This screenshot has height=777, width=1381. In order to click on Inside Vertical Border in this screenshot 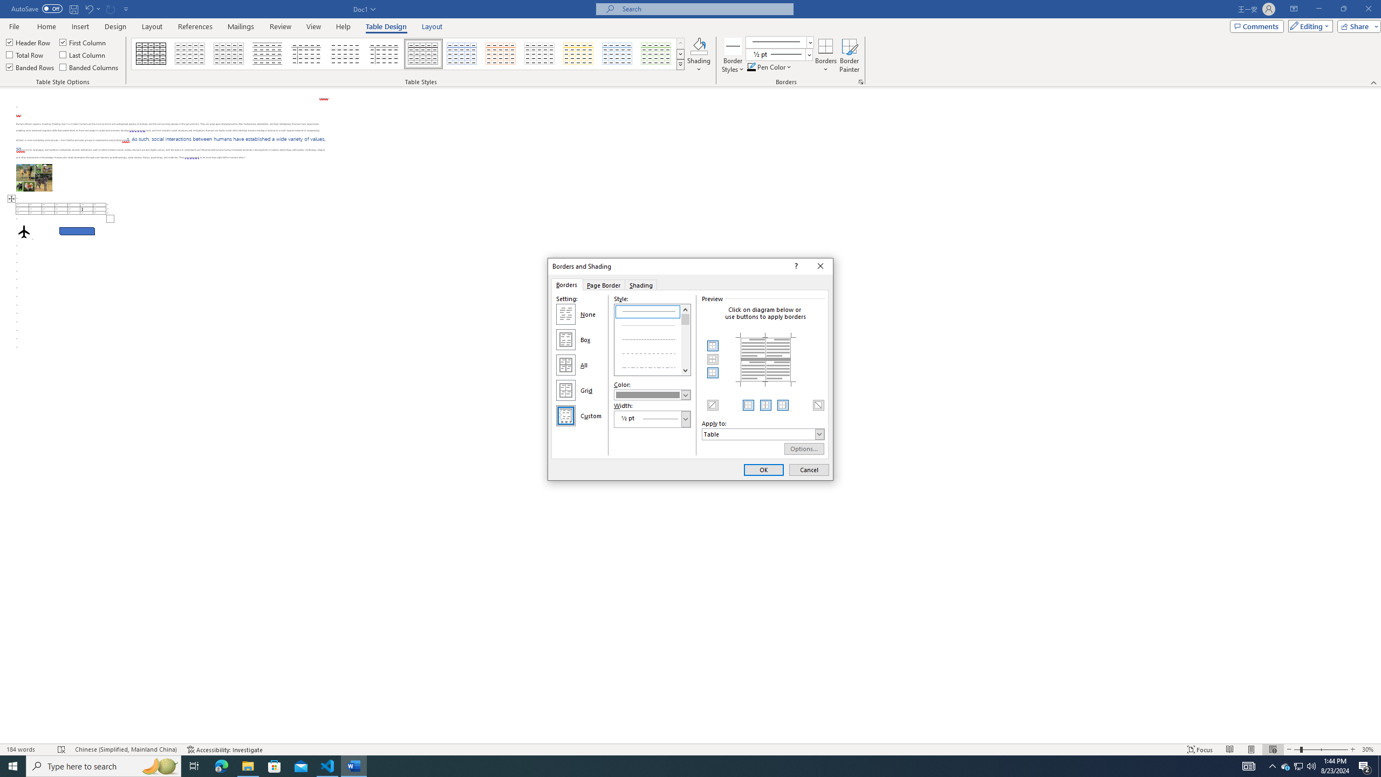, I will do `click(25, 54)`.